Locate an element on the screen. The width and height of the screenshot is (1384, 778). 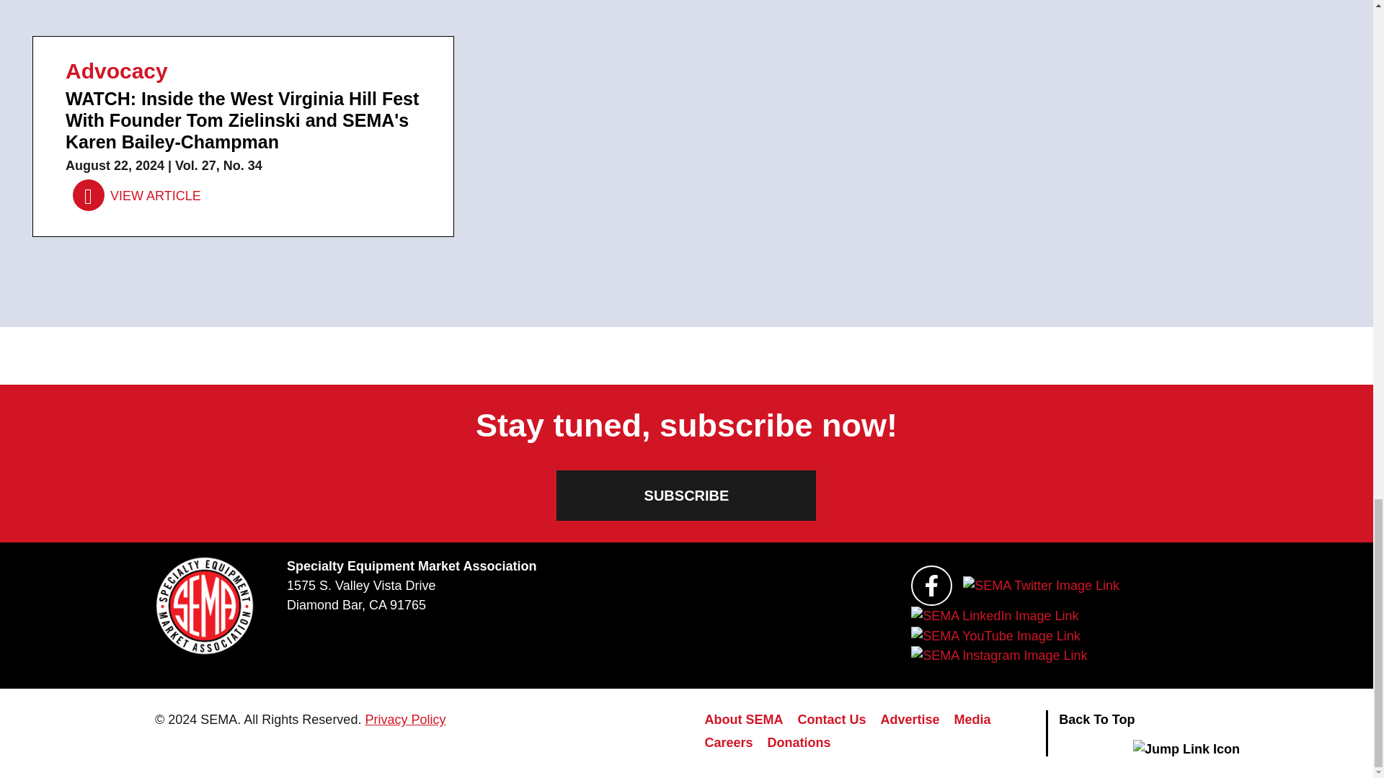
VIEW ARTICLE is located at coordinates (137, 195).